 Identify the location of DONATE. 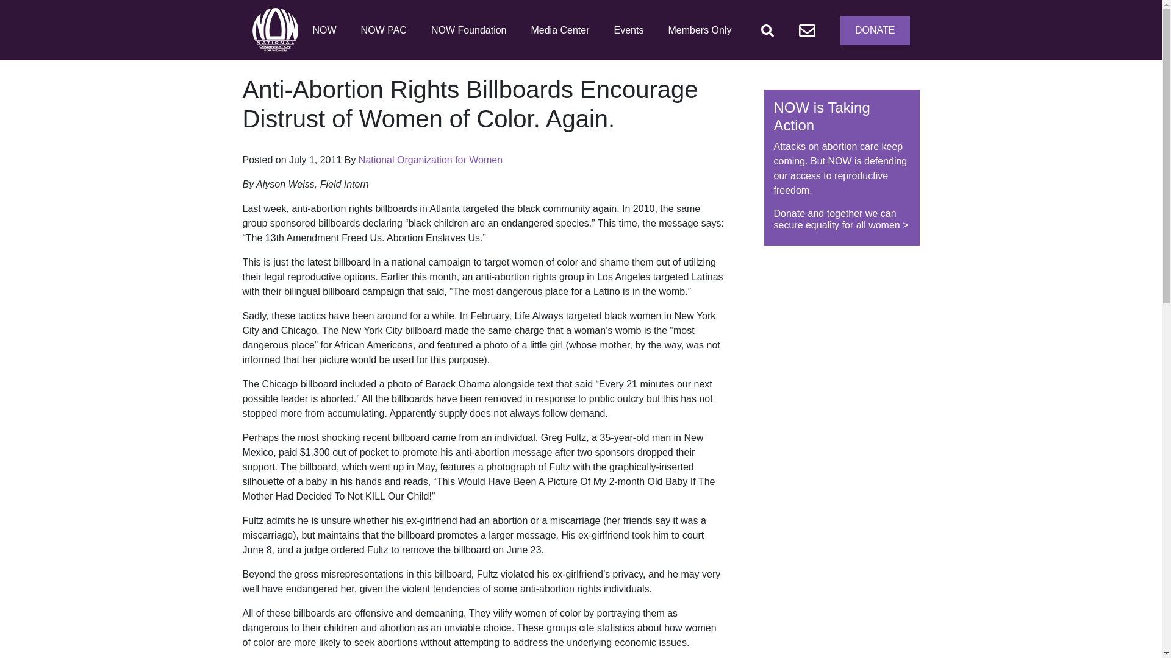
(875, 30).